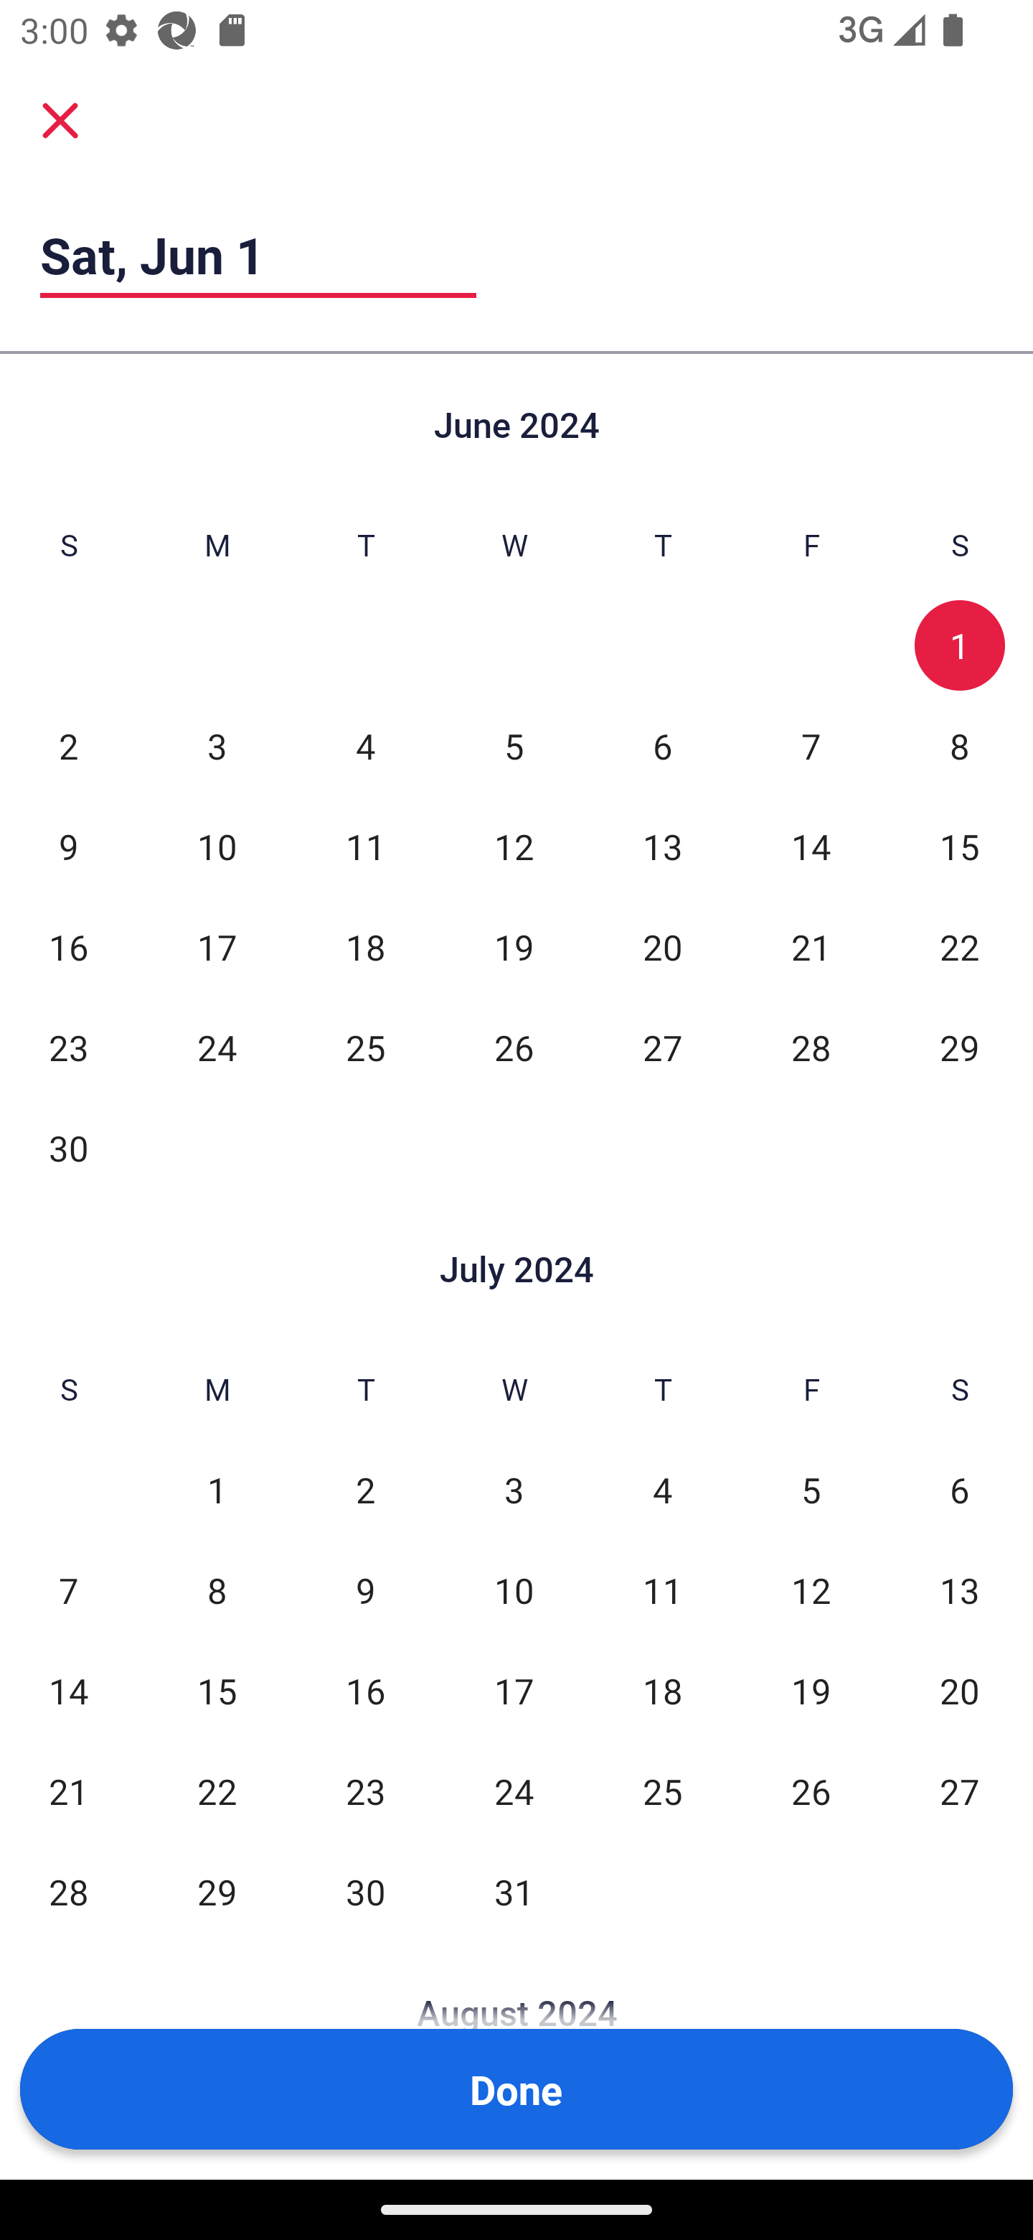  I want to click on 13 Thu, Jun 13, Not Selected, so click(662, 846).